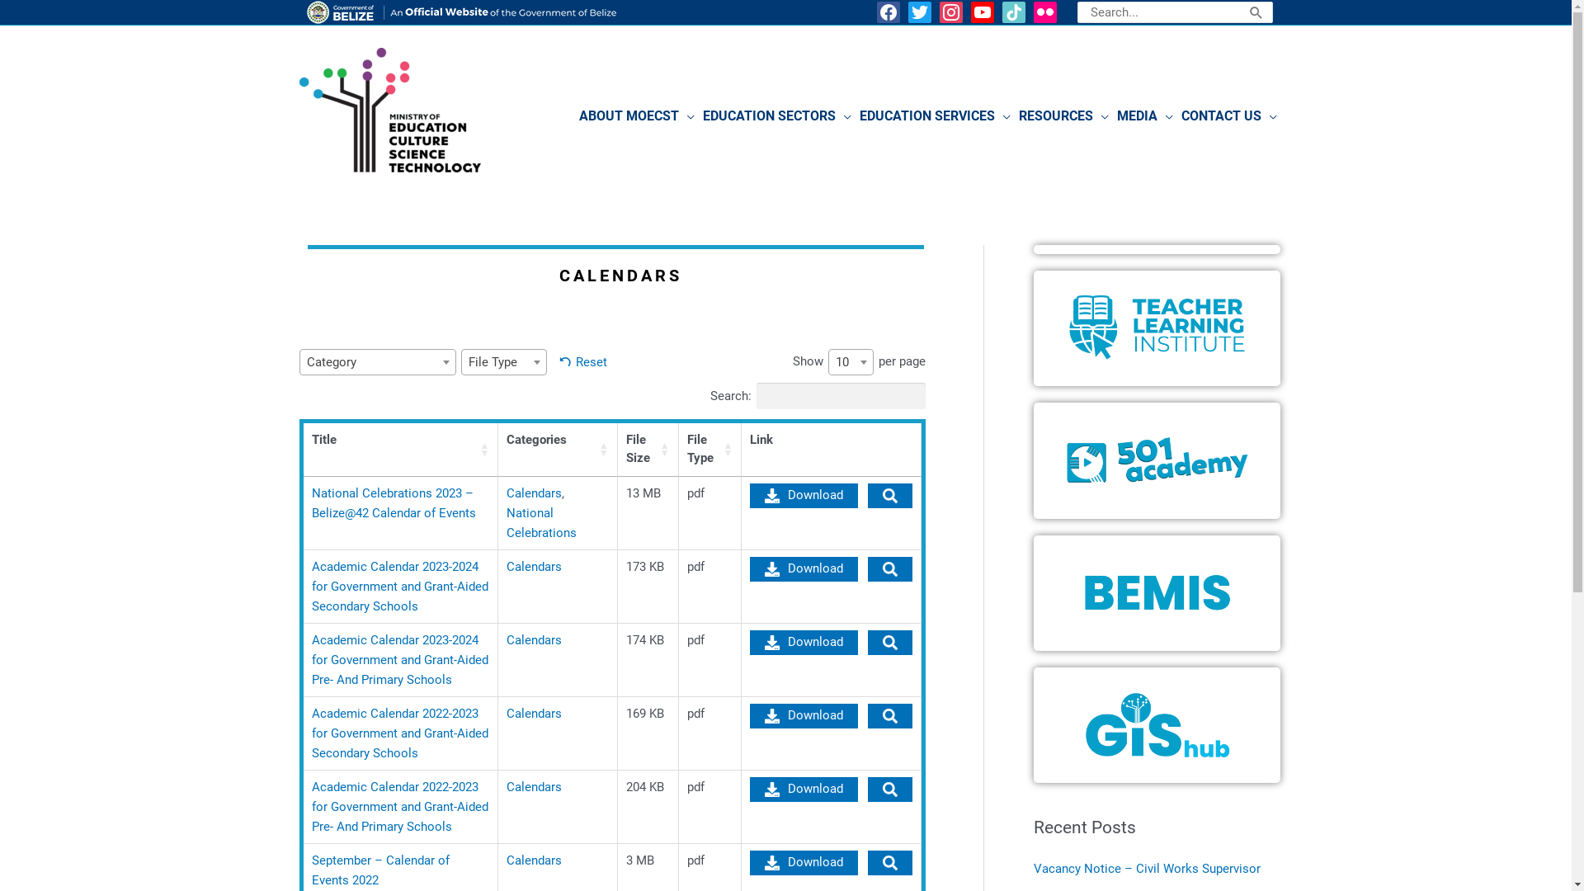 The height and width of the screenshot is (891, 1584). Describe the element at coordinates (535, 860) in the screenshot. I see `Calendars` at that location.